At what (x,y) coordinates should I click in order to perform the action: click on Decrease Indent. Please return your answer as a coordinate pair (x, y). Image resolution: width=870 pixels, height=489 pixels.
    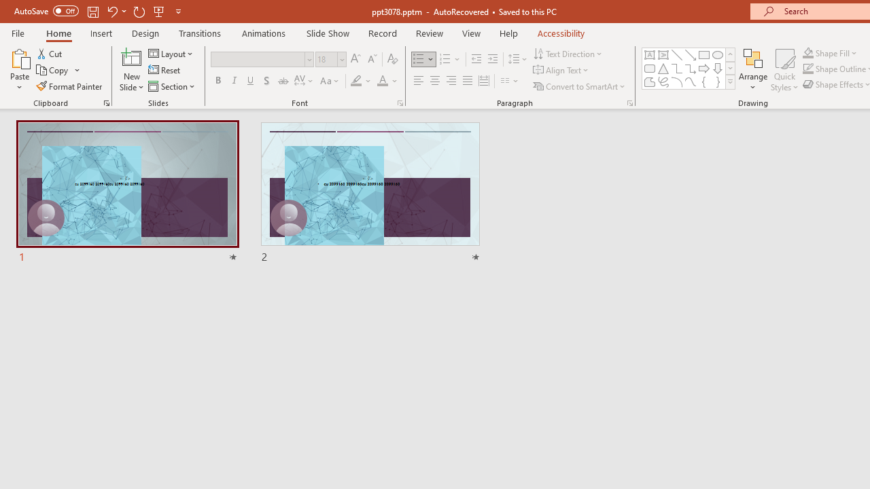
    Looking at the image, I should click on (476, 60).